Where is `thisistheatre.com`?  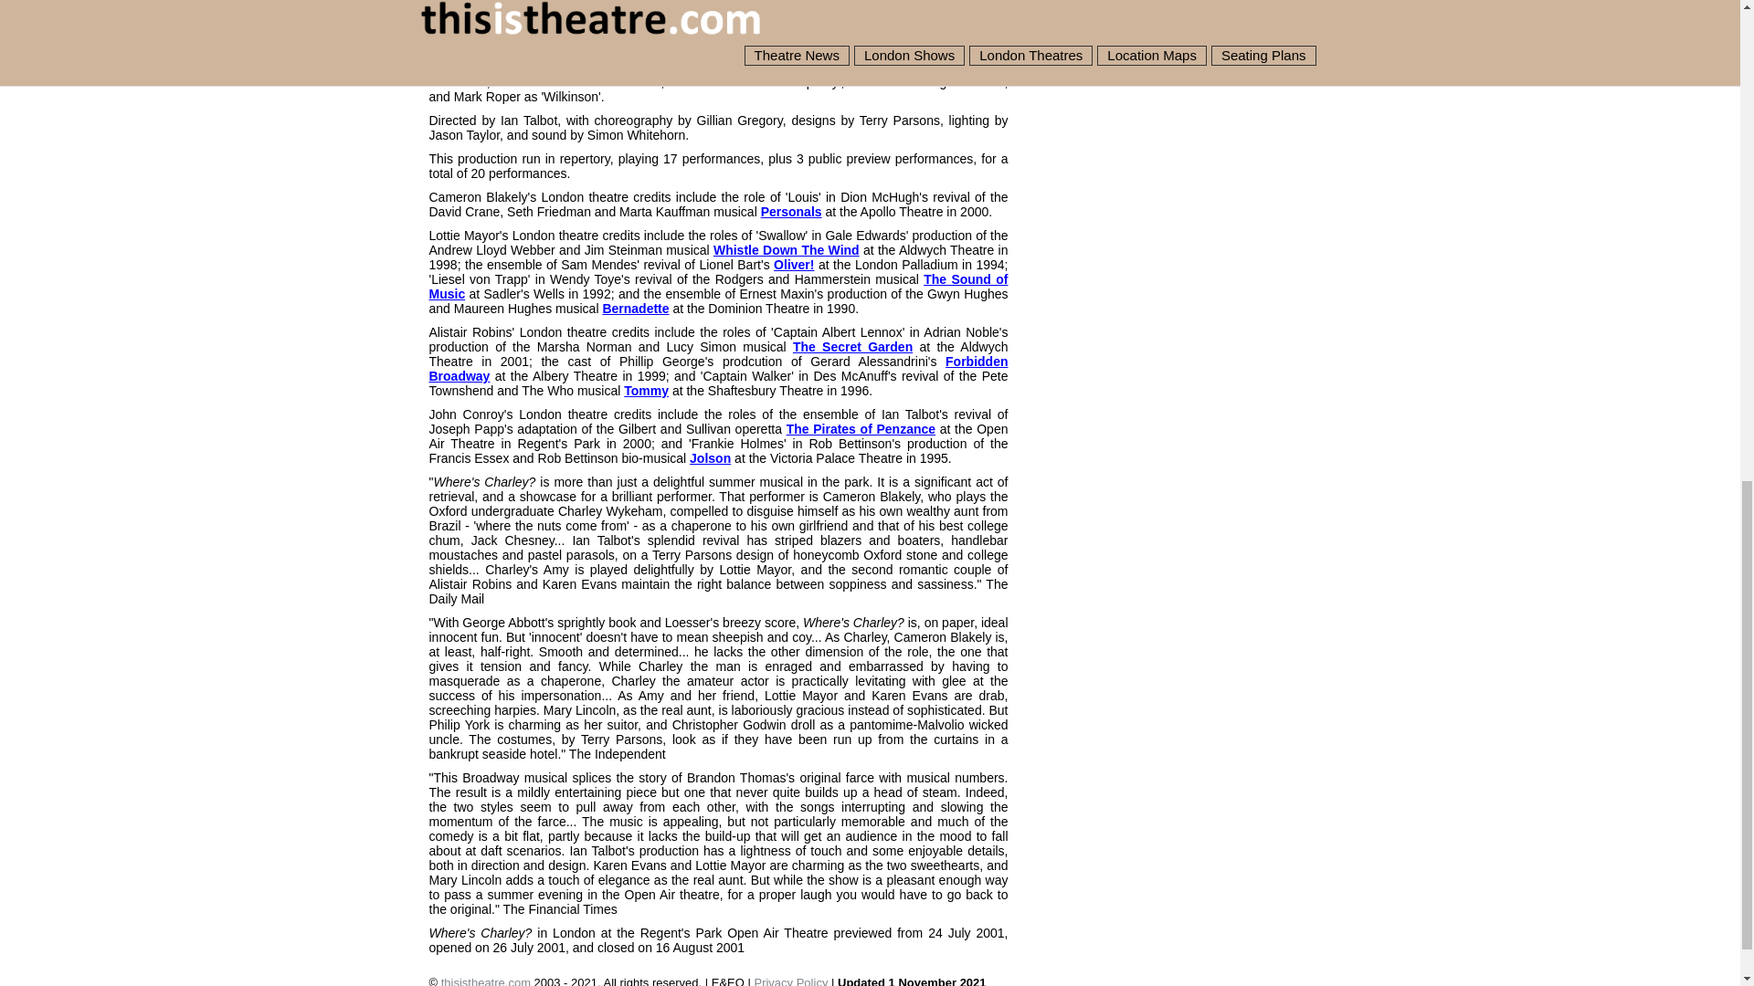 thisistheatre.com is located at coordinates (486, 981).